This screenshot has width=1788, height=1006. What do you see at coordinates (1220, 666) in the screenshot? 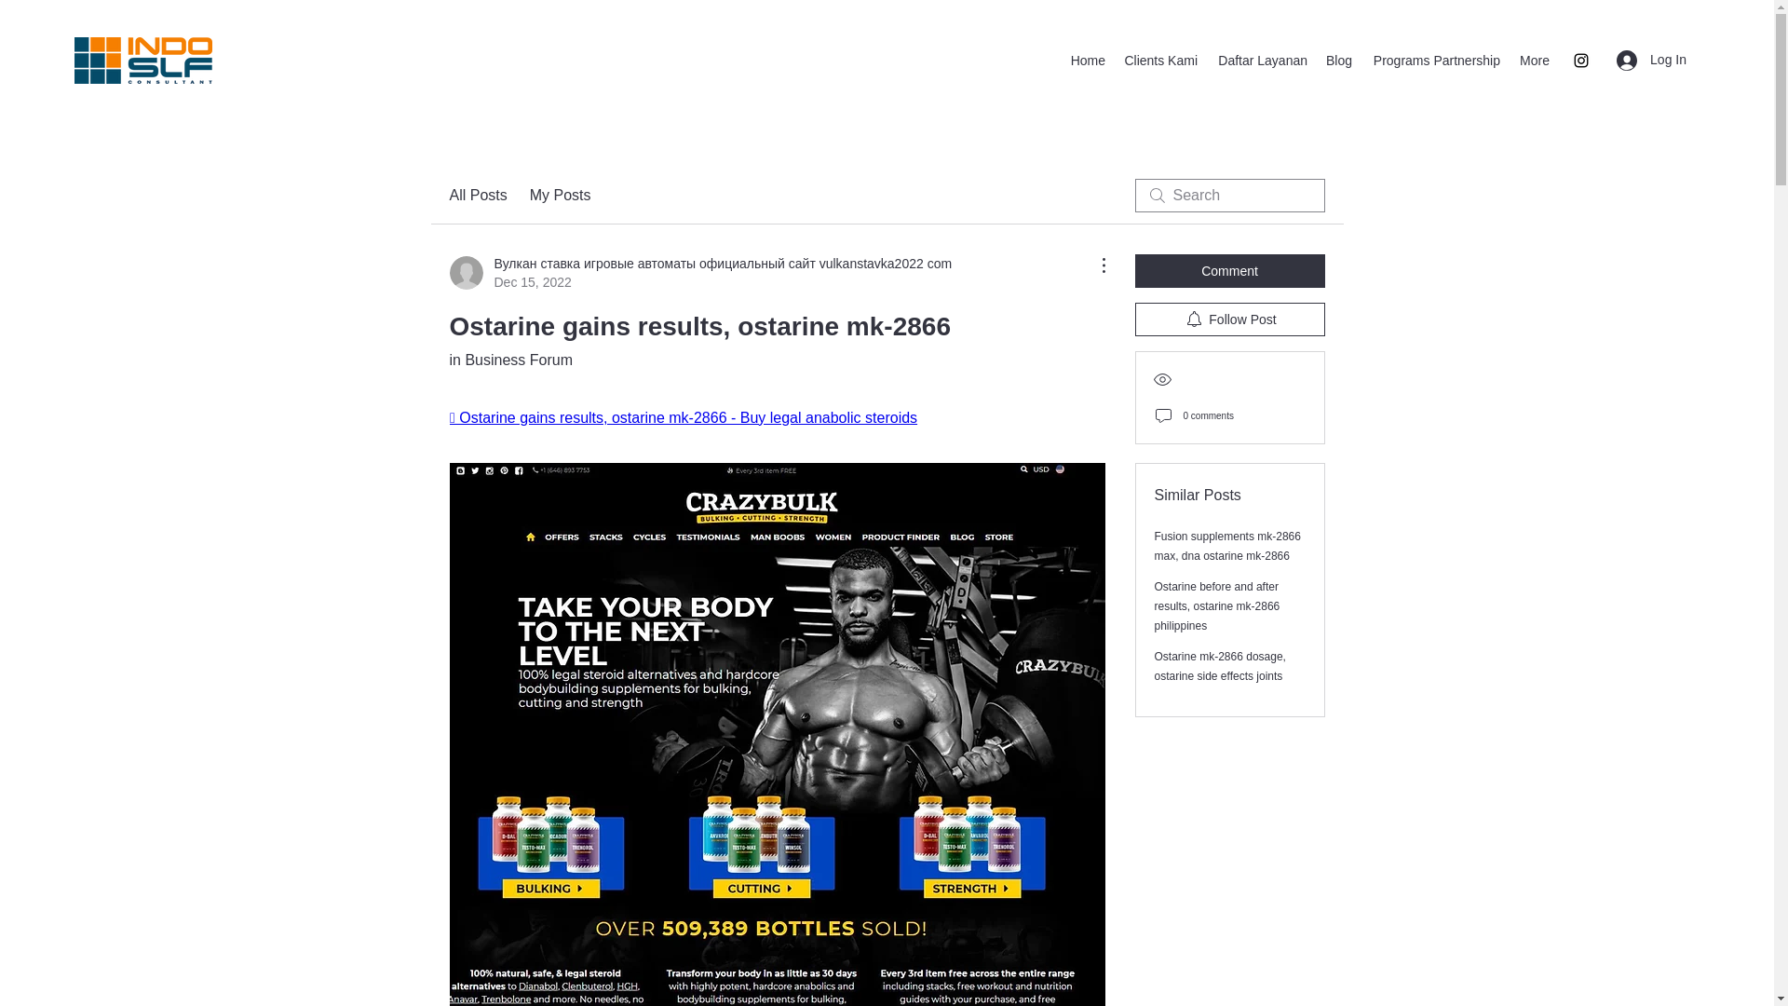
I see `Ostarine mk-2866 dosage, ostarine side effects joints` at bounding box center [1220, 666].